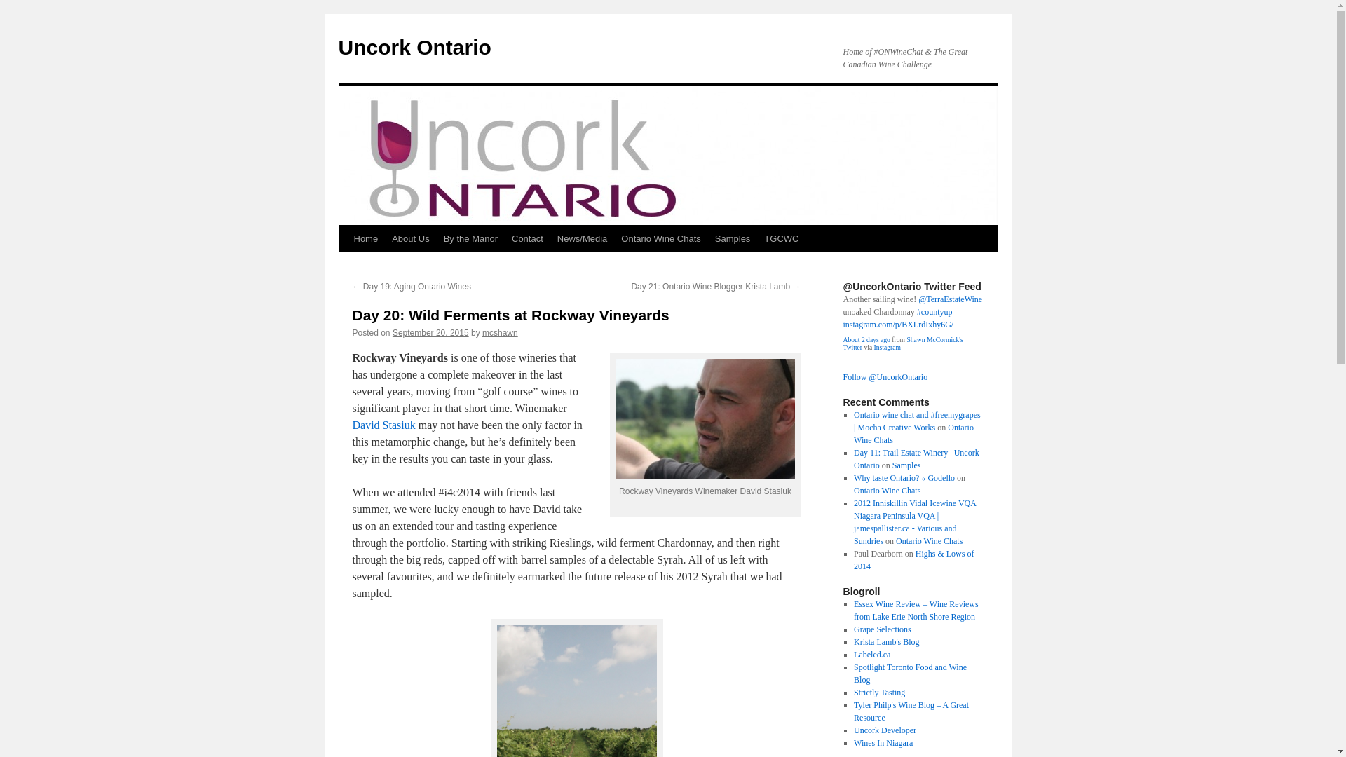  Describe the element at coordinates (950, 299) in the screenshot. I see `Terra Estate Winery` at that location.